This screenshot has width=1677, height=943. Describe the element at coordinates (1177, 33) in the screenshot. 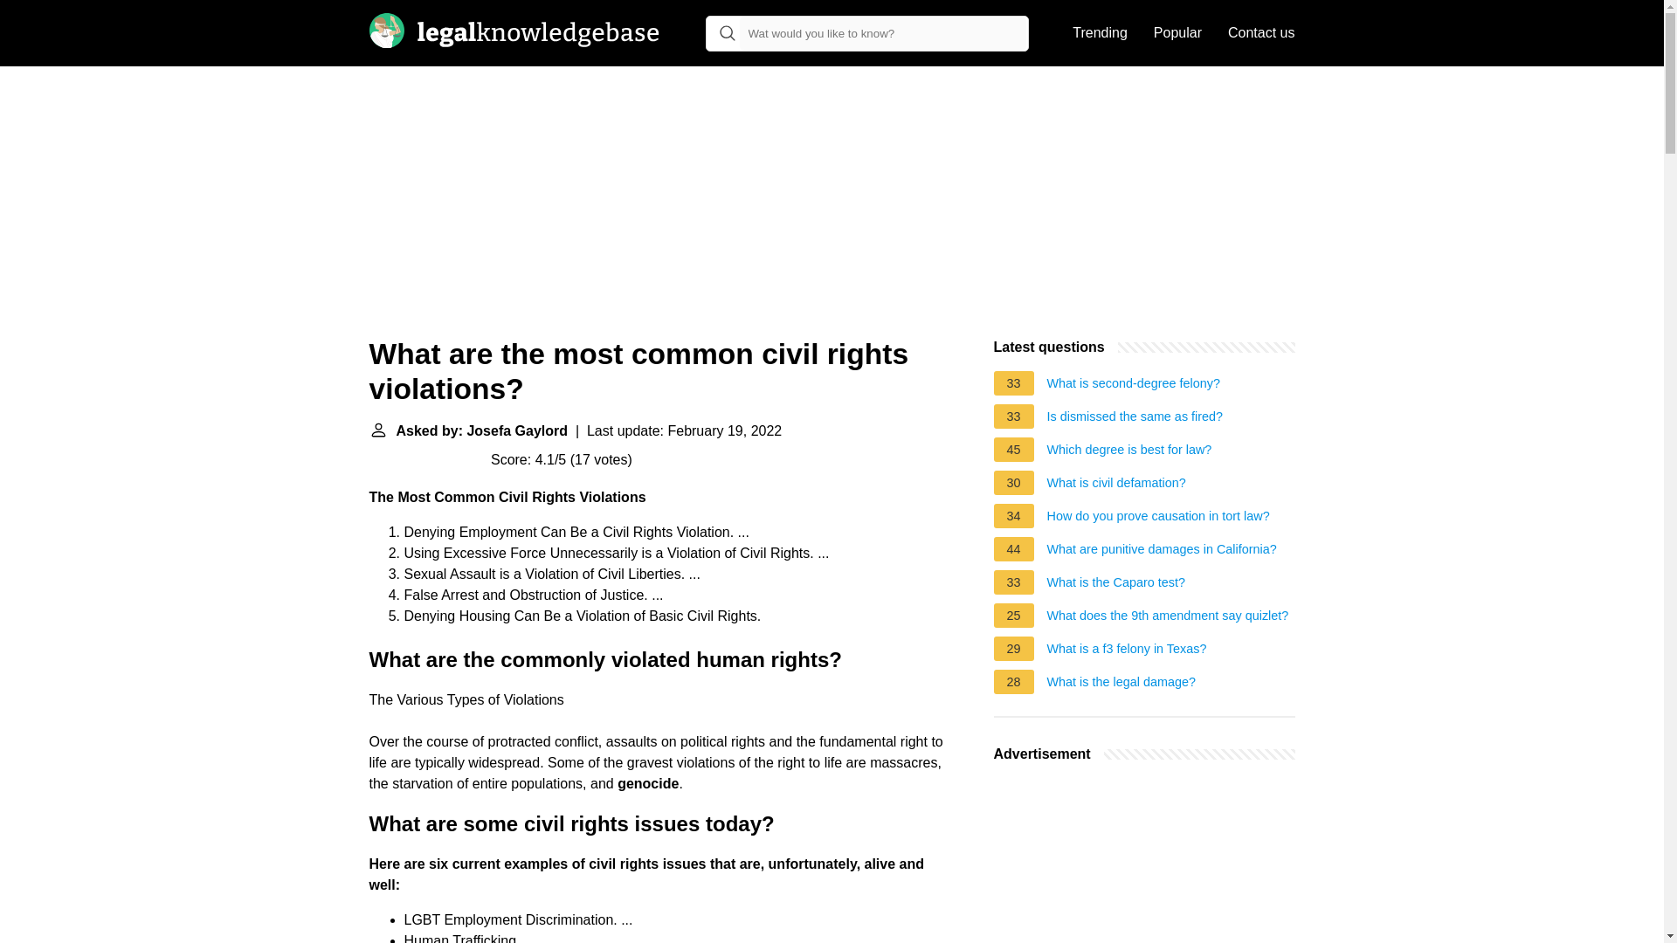

I see `Popular` at that location.